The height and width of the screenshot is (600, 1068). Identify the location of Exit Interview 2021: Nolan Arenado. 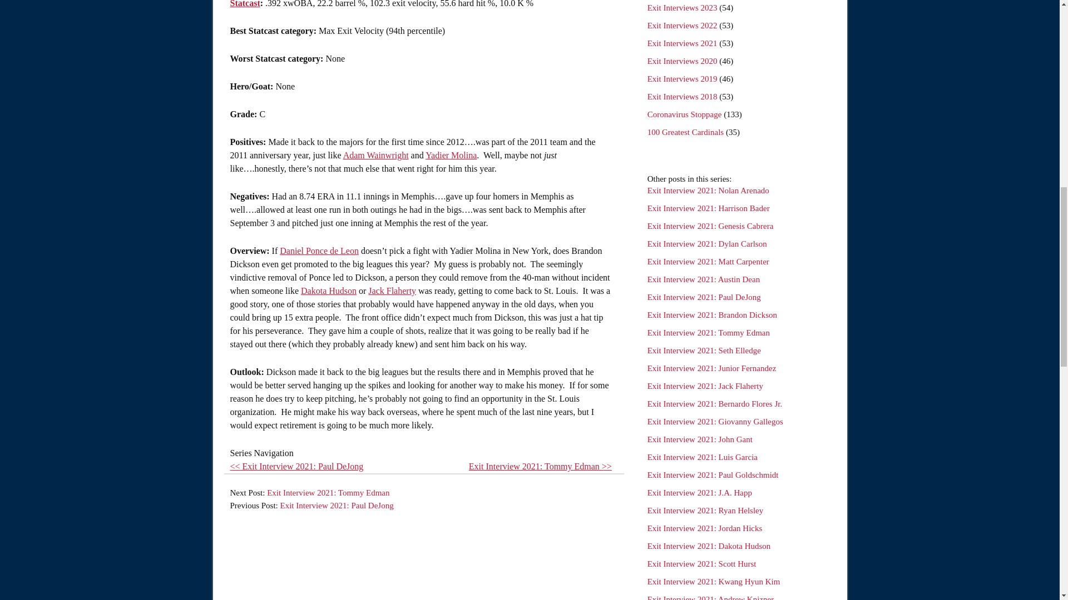
(708, 190).